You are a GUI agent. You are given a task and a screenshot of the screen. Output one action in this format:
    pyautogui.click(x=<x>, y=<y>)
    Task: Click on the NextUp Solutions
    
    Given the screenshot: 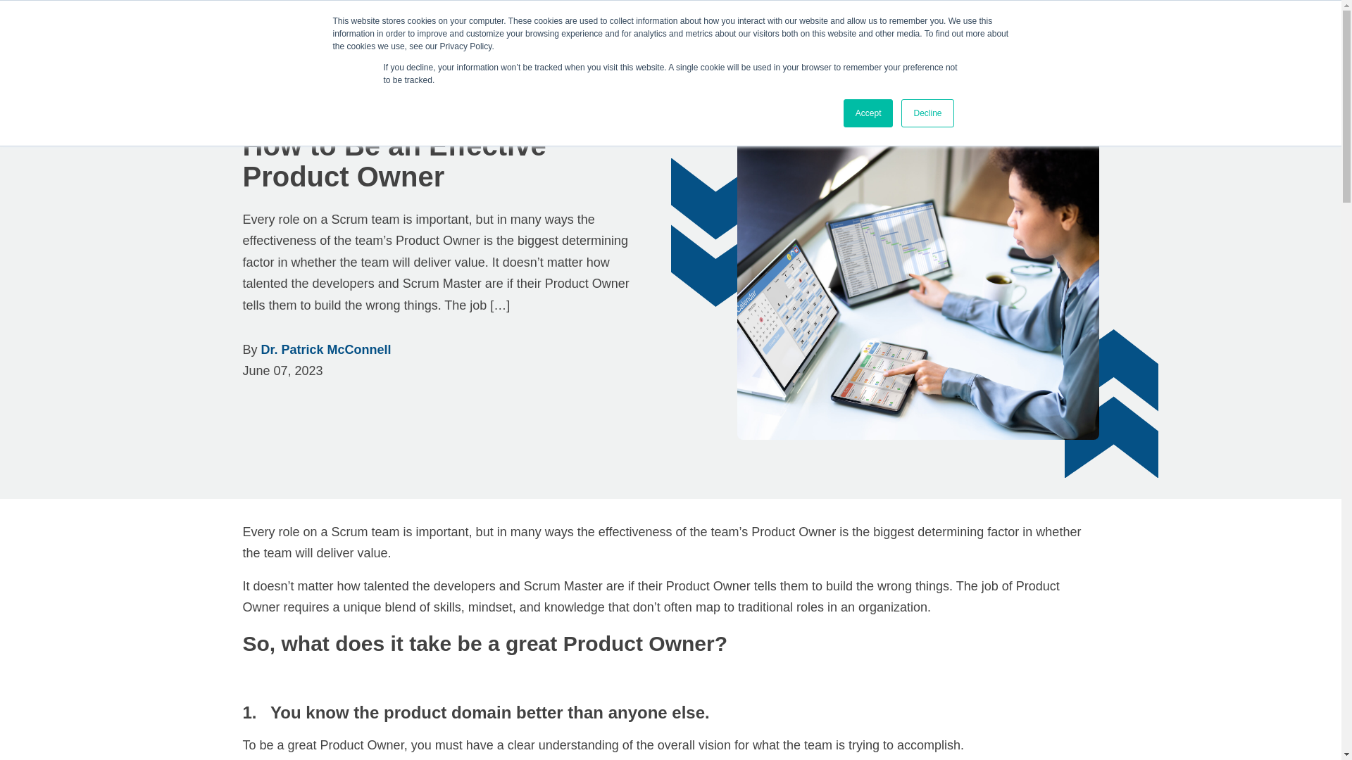 What is the action you would take?
    pyautogui.click(x=323, y=31)
    